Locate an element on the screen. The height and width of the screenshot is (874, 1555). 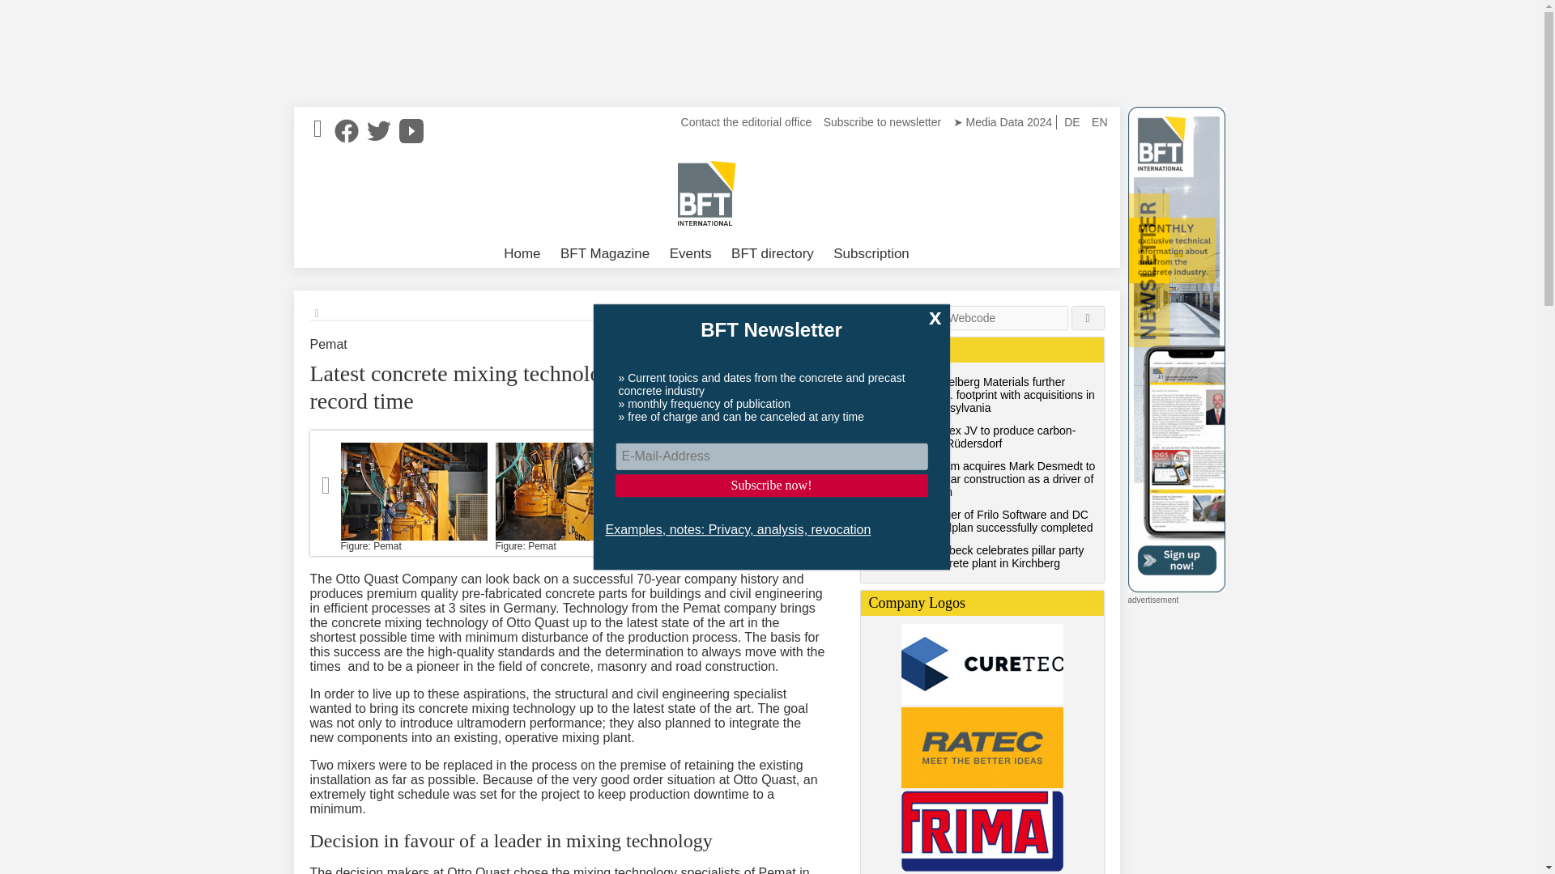
EN is located at coordinates (1099, 121).